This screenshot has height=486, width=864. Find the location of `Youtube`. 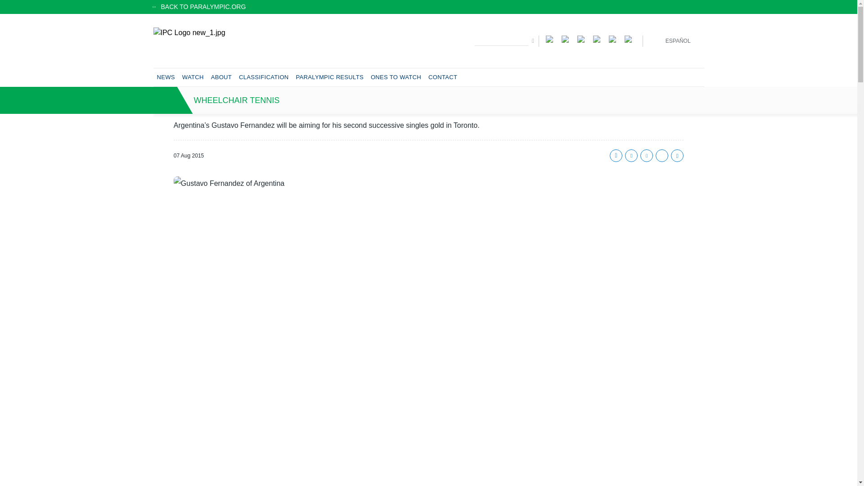

Youtube is located at coordinates (598, 38).